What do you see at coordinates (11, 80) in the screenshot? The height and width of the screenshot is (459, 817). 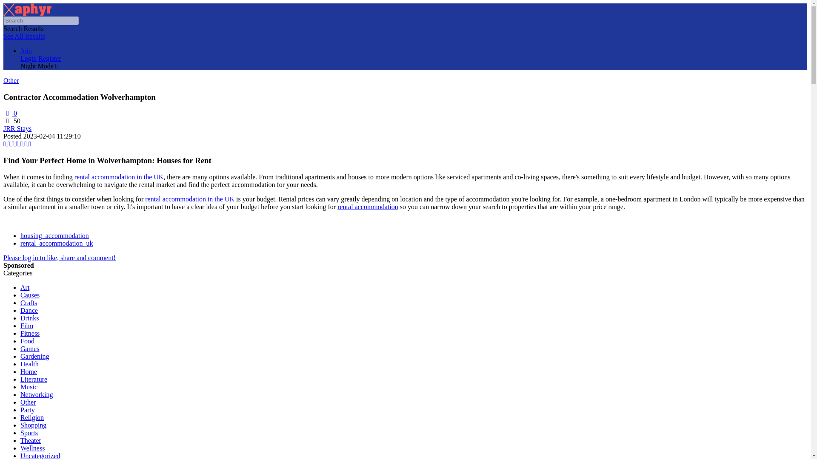 I see `Other` at bounding box center [11, 80].